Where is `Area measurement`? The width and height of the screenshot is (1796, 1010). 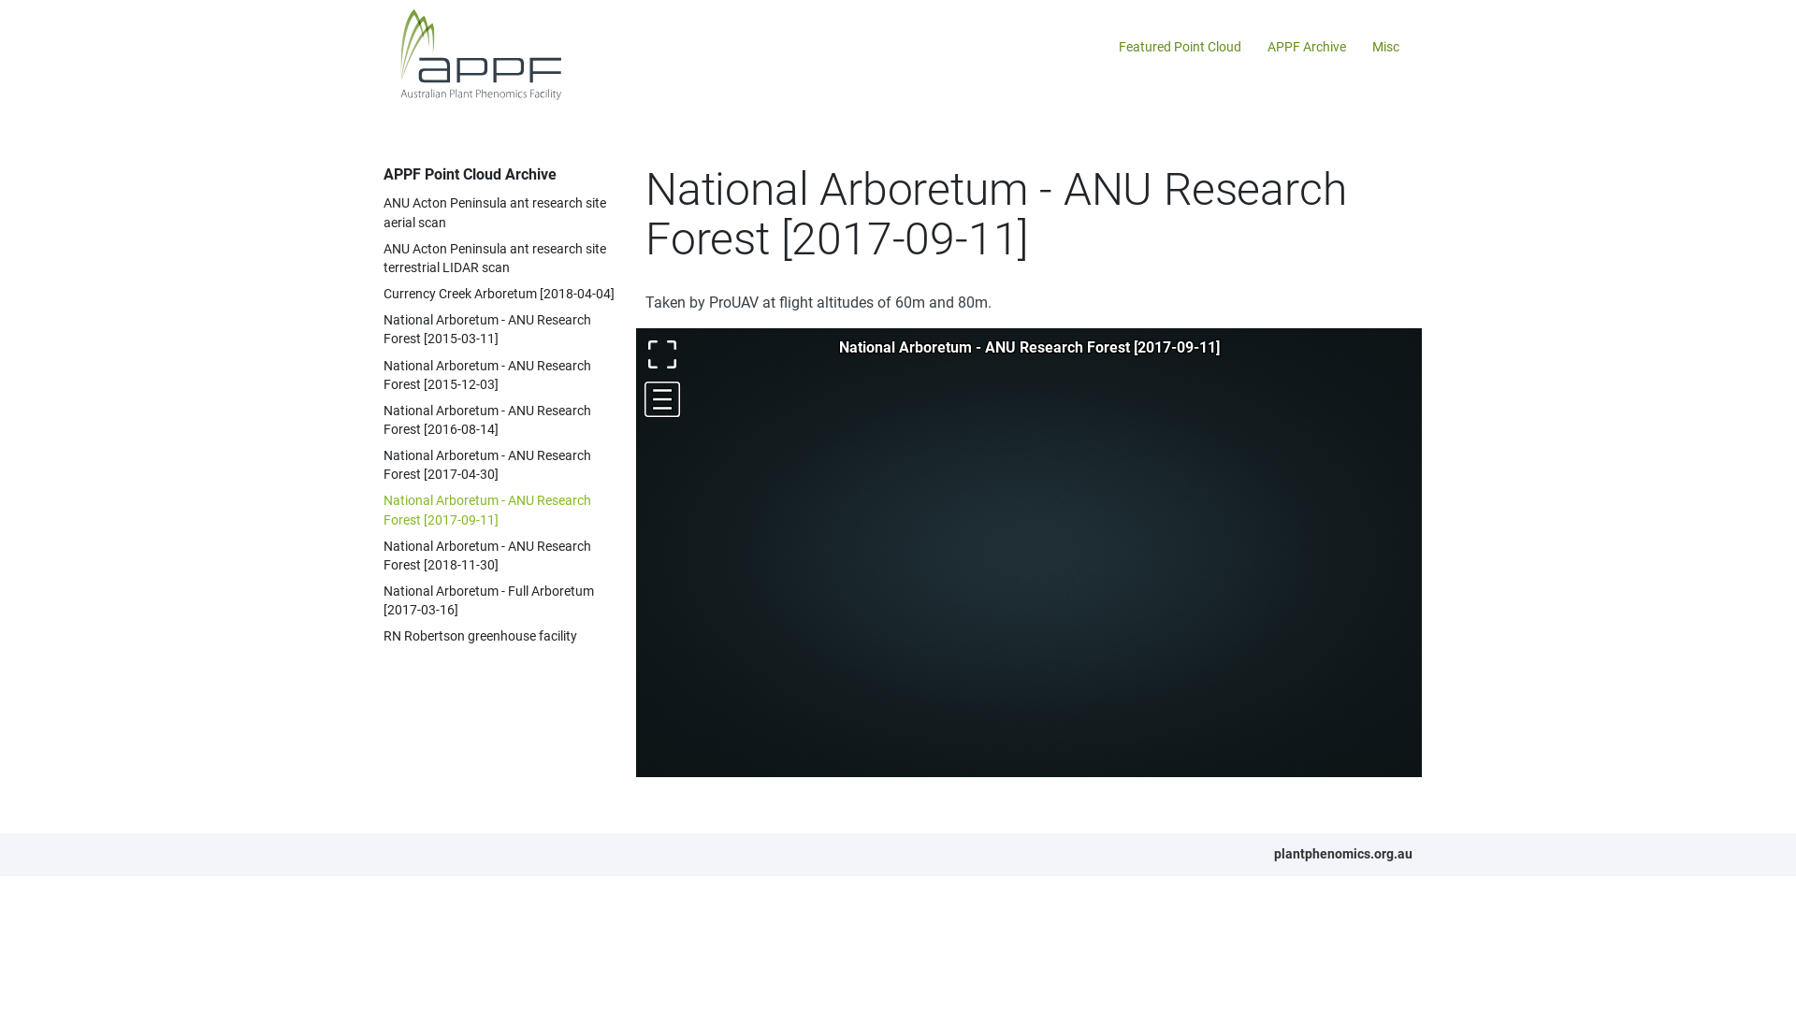 Area measurement is located at coordinates (859, 478).